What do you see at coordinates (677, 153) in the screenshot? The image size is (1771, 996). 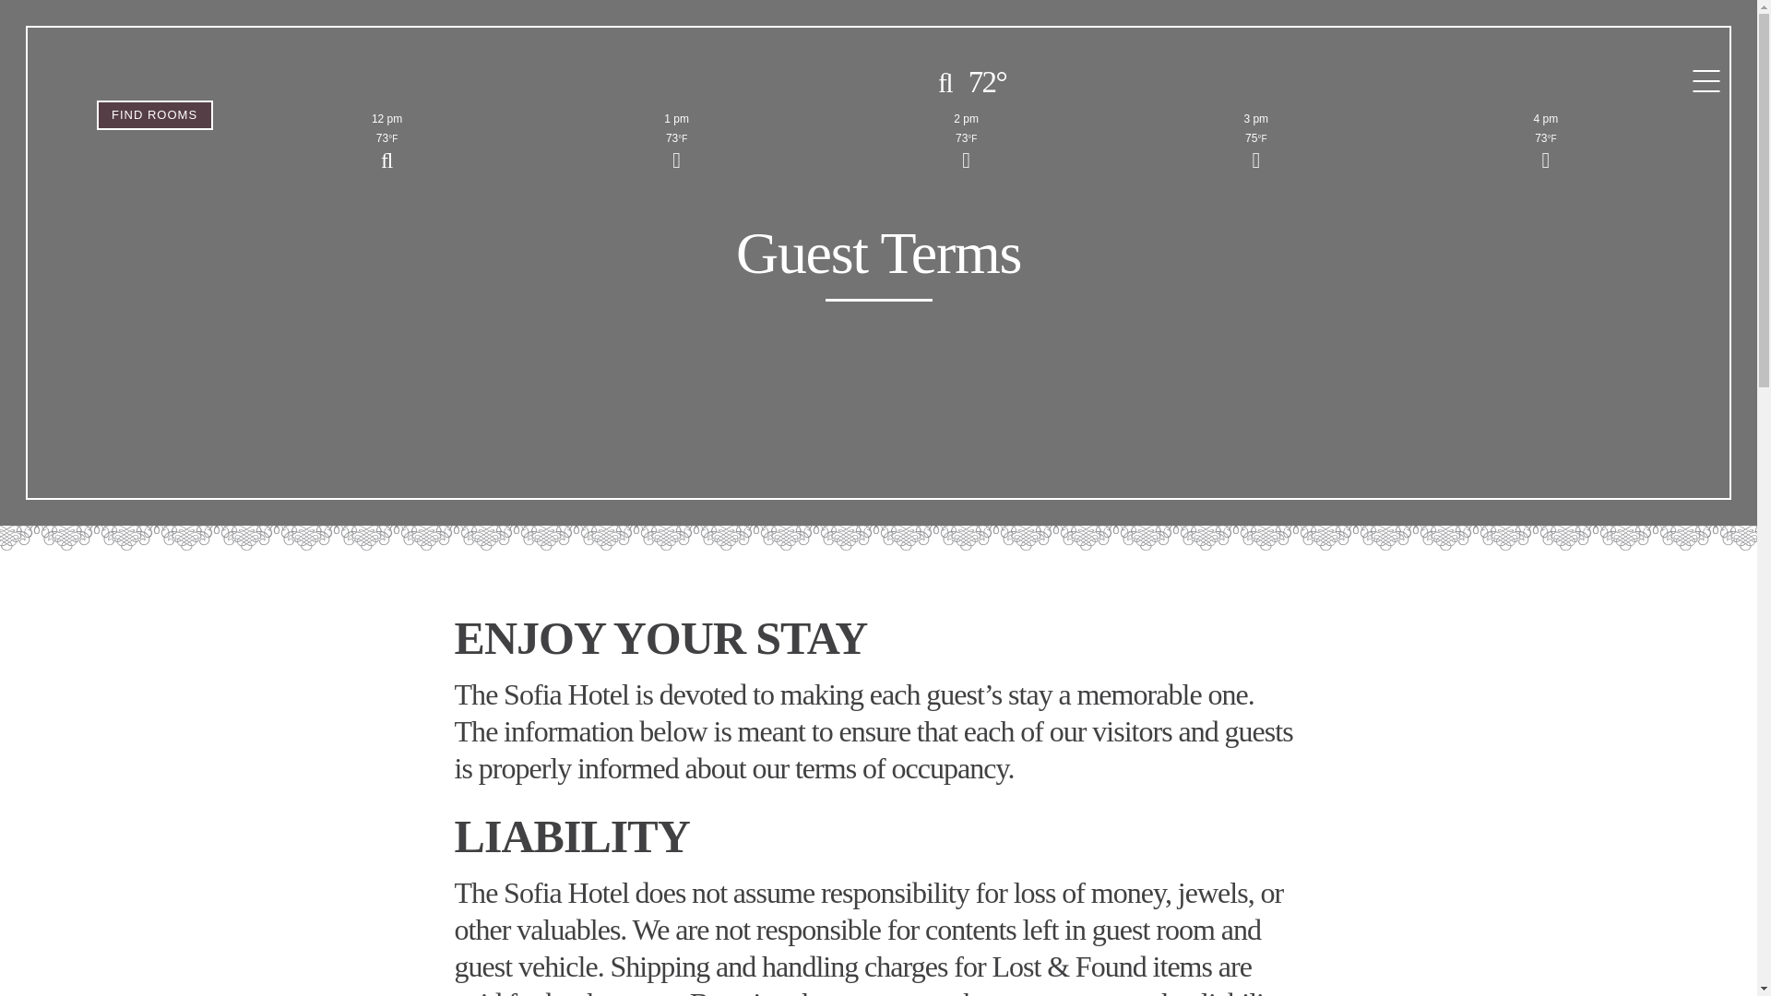 I see `Mostly Sunny` at bounding box center [677, 153].